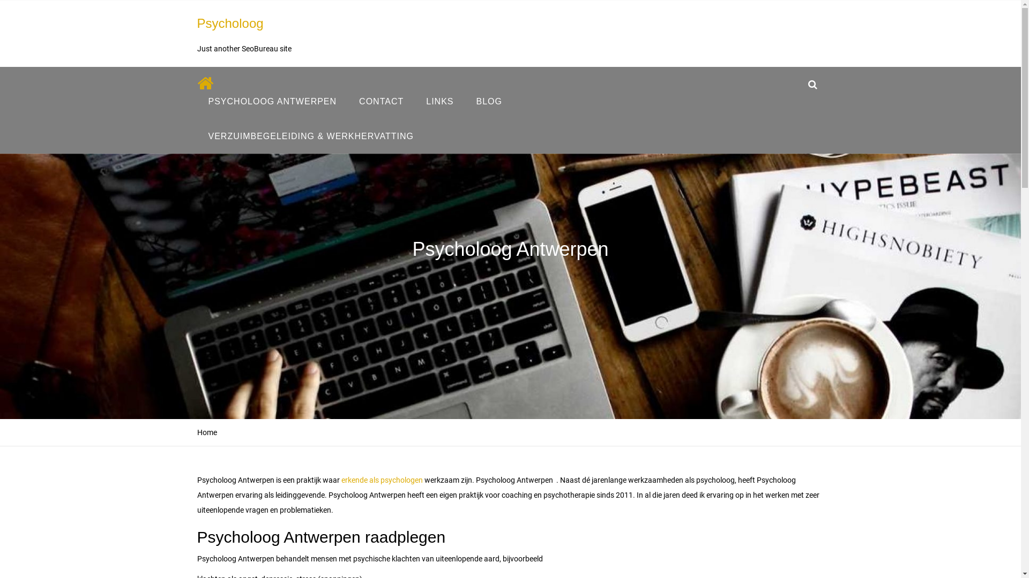 The height and width of the screenshot is (578, 1029). Describe the element at coordinates (812, 85) in the screenshot. I see `search_icon` at that location.